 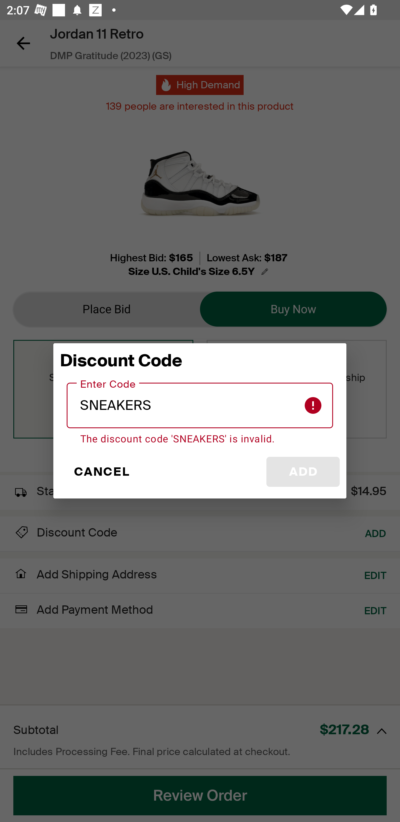 I want to click on CANCEL, so click(x=101, y=472).